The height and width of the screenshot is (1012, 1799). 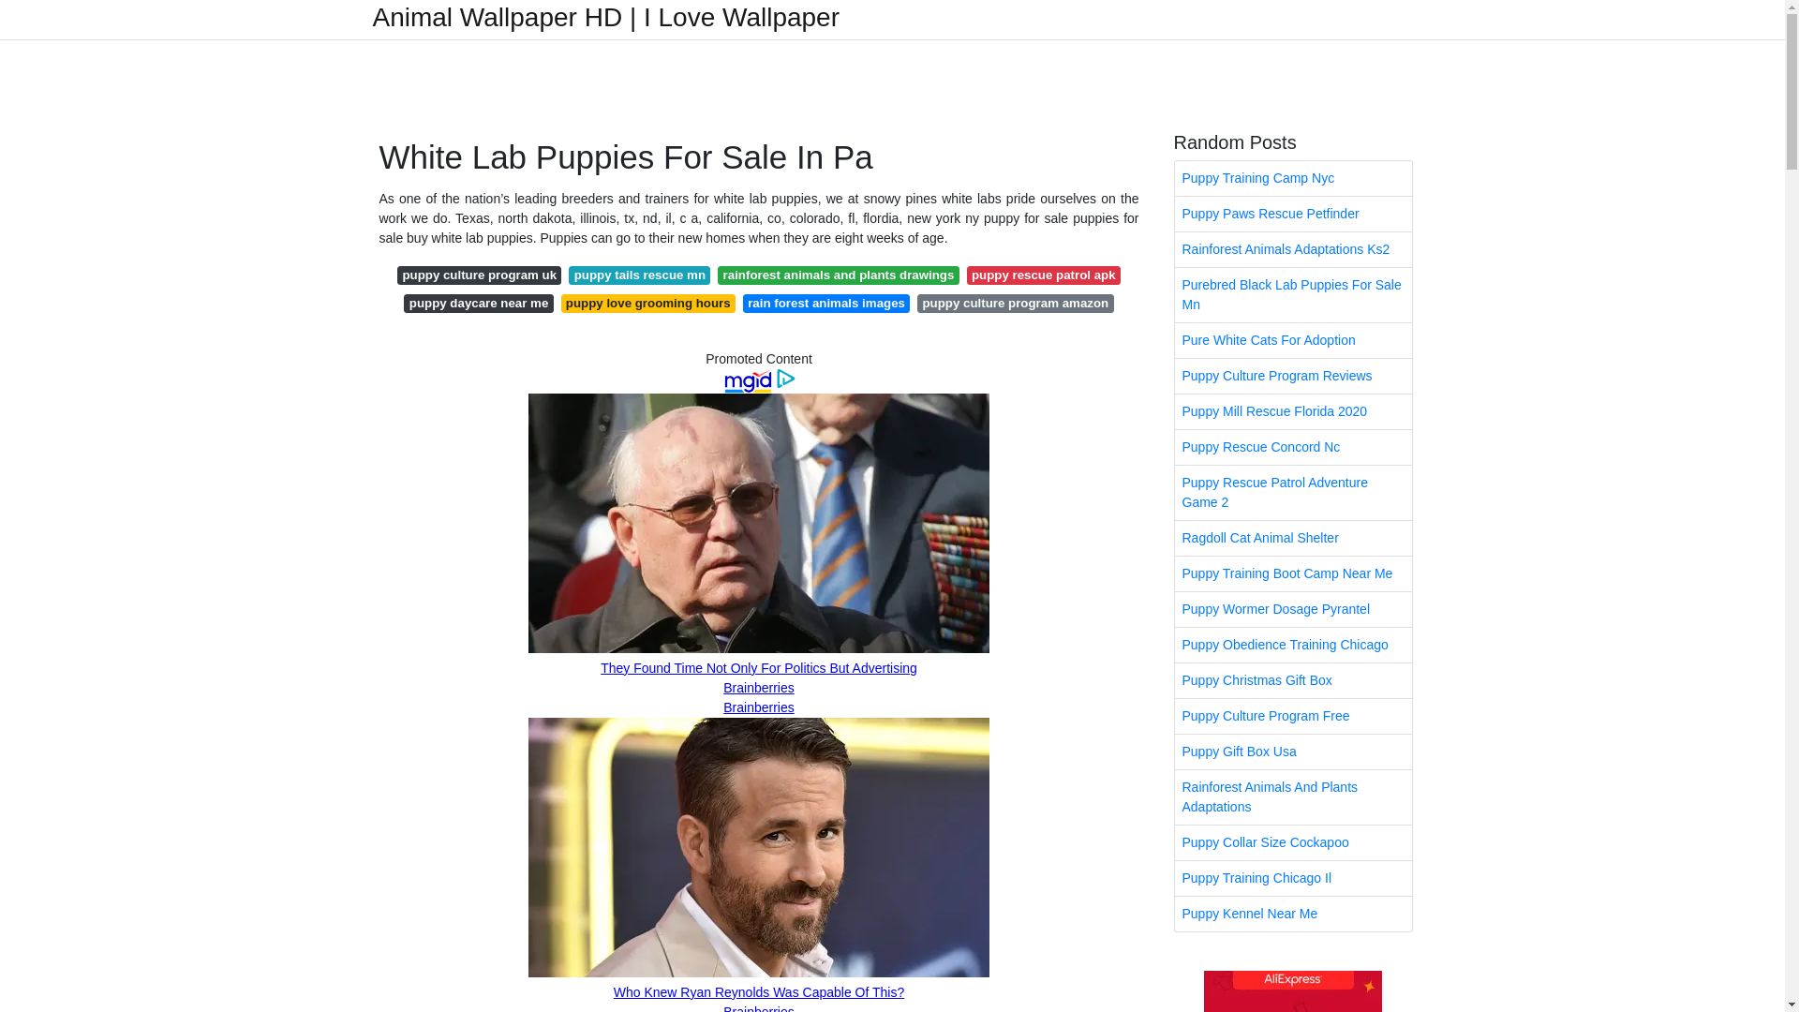 I want to click on Puppy Mill Rescue Florida 2020, so click(x=1293, y=411).